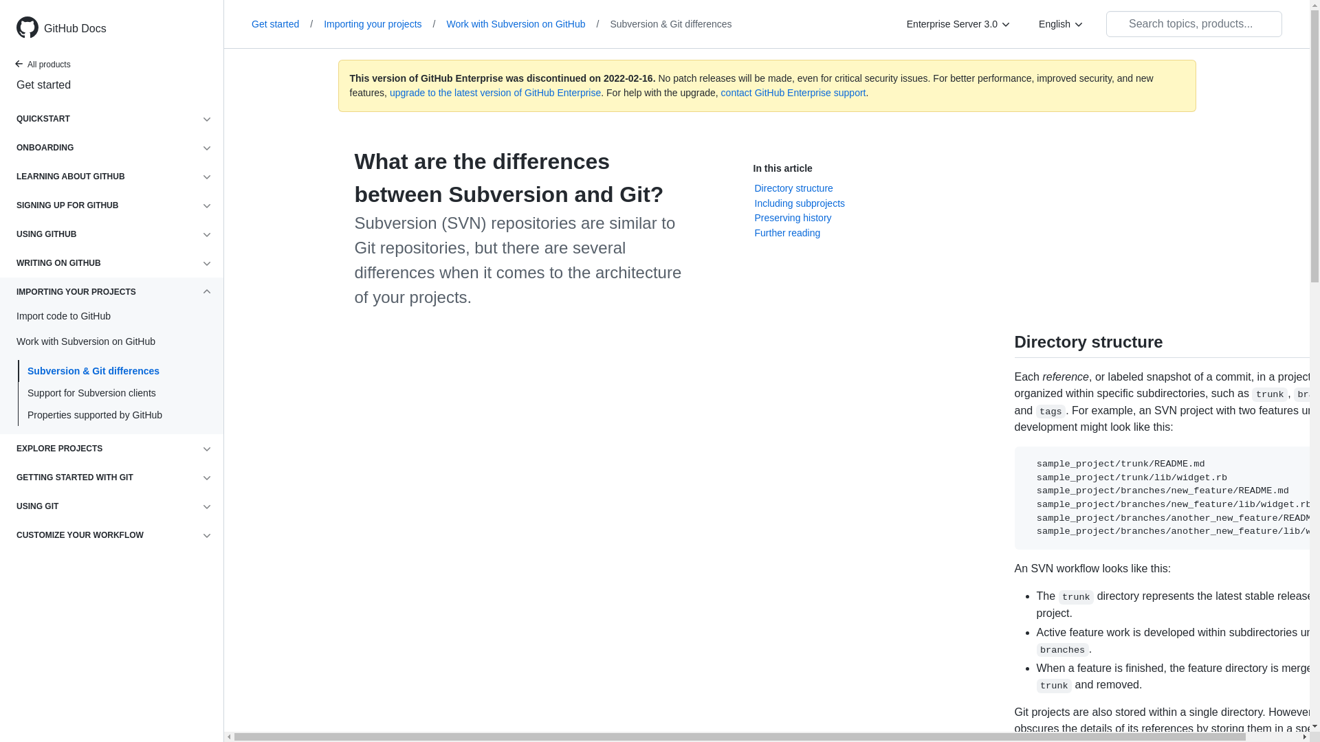 This screenshot has width=1320, height=742. I want to click on Get started, so click(46, 86).